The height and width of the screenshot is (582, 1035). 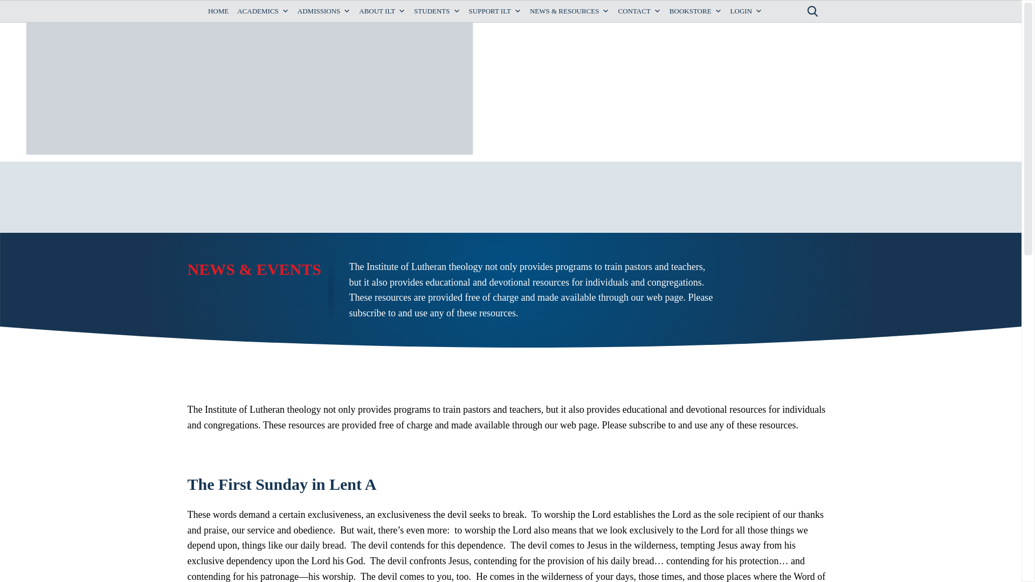 What do you see at coordinates (263, 11) in the screenshot?
I see `ACADEMICS` at bounding box center [263, 11].